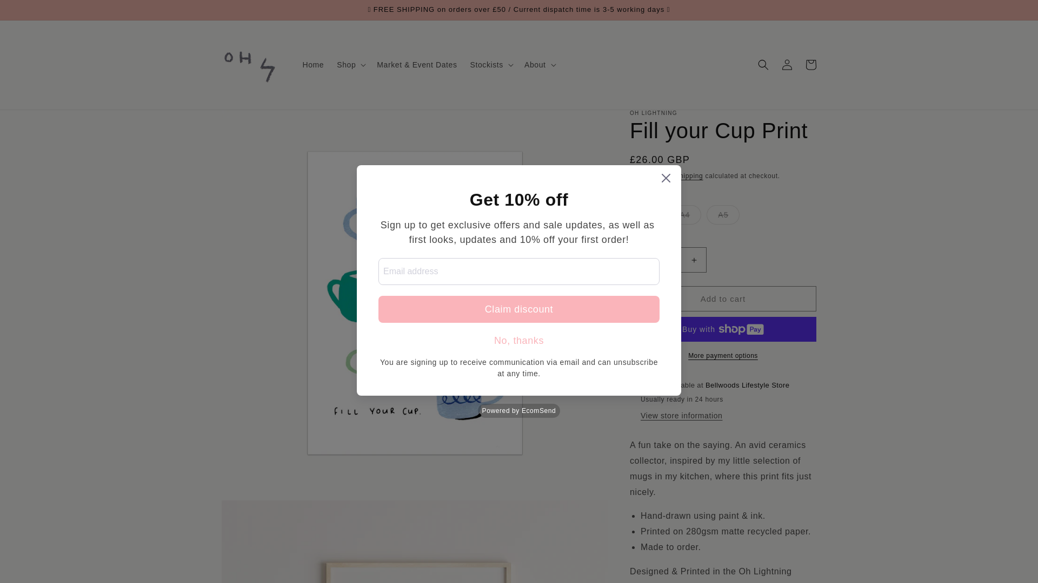  What do you see at coordinates (668, 260) in the screenshot?
I see `1` at bounding box center [668, 260].